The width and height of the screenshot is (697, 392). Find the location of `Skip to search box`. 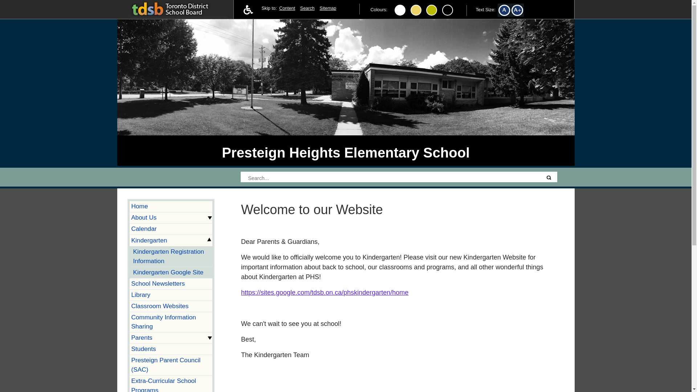

Skip to search box is located at coordinates (307, 8).